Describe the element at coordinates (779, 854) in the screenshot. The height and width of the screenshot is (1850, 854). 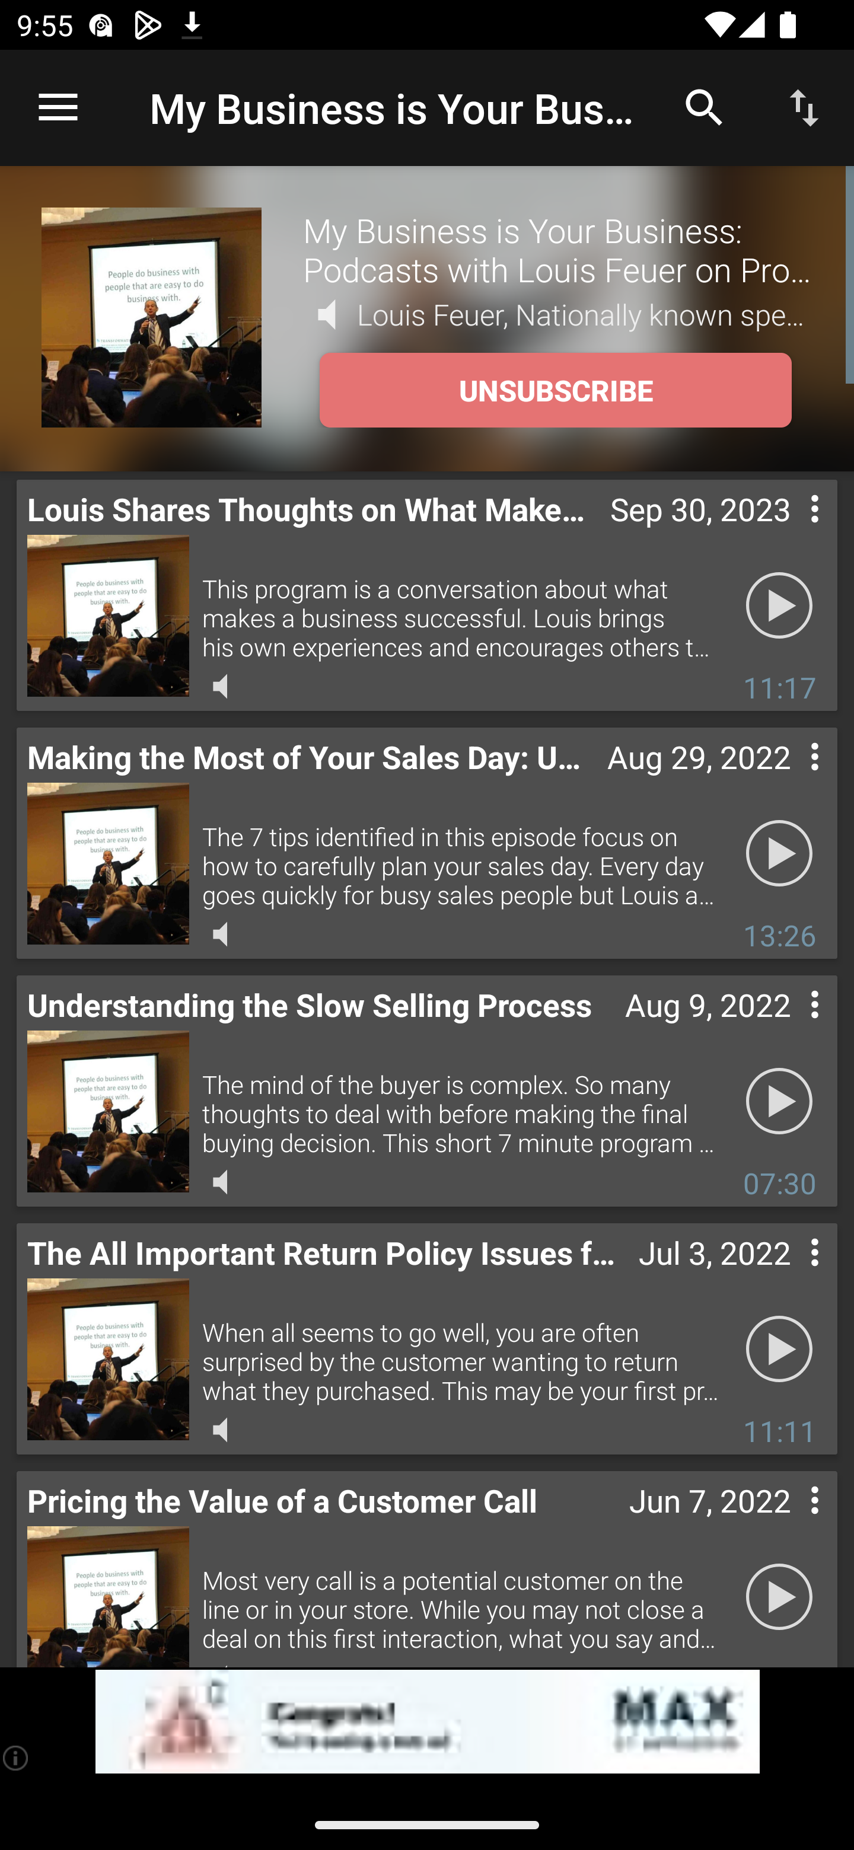
I see `Play` at that location.